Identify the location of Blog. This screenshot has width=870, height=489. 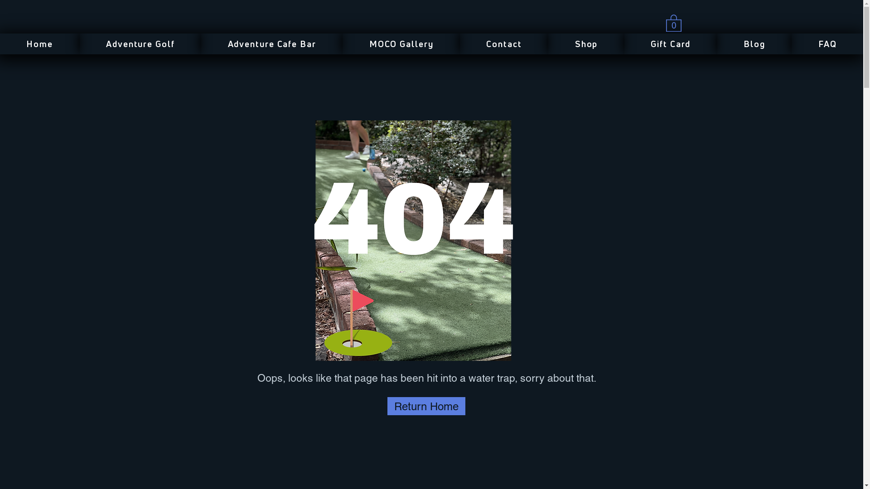
(755, 44).